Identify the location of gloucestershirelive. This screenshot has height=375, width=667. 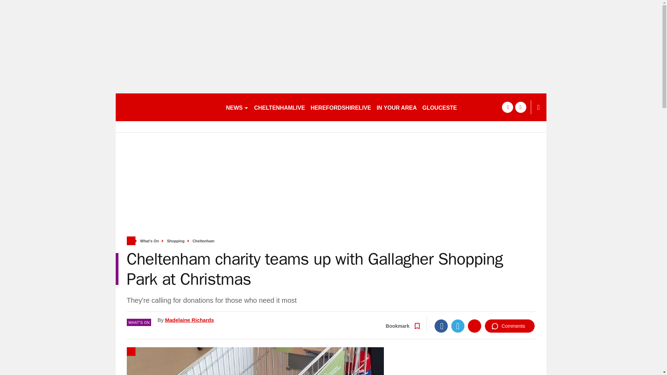
(167, 107).